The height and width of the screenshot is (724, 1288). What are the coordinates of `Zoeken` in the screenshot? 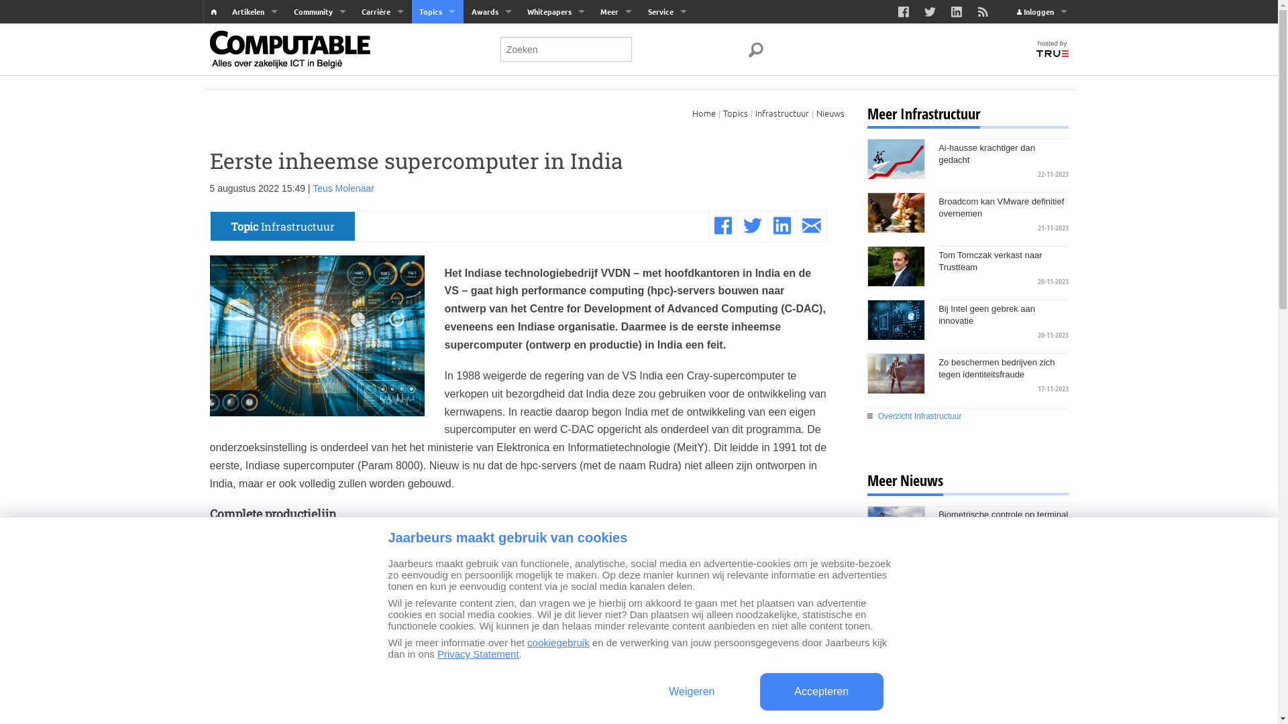 It's located at (255, 229).